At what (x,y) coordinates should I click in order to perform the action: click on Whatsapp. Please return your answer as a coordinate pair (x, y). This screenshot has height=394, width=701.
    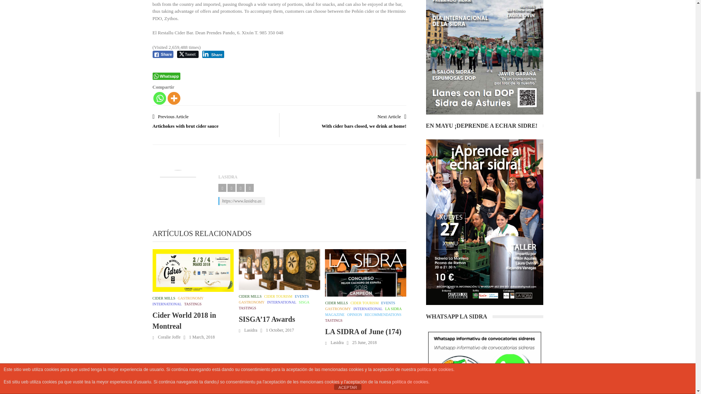
    Looking at the image, I should click on (160, 98).